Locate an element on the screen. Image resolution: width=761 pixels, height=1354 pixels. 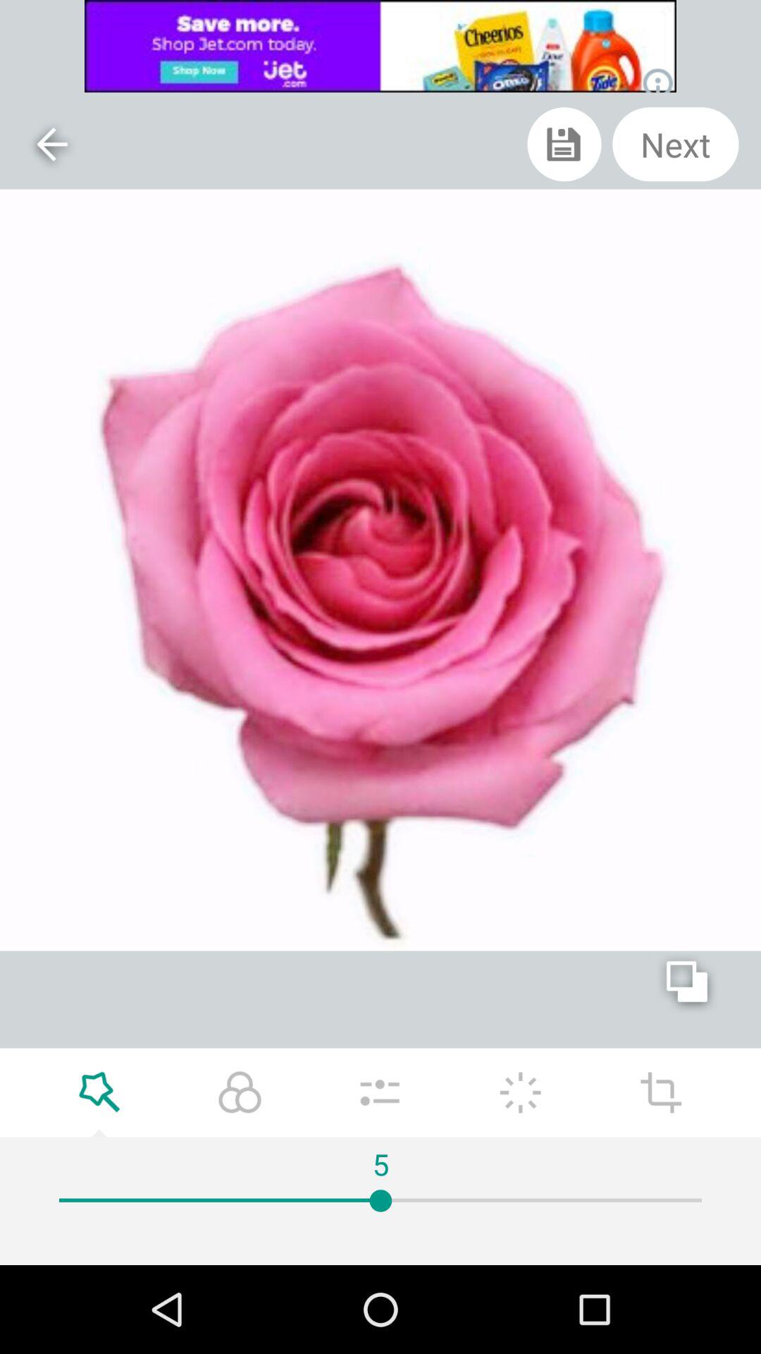
open an advertisements is located at coordinates (380, 47).